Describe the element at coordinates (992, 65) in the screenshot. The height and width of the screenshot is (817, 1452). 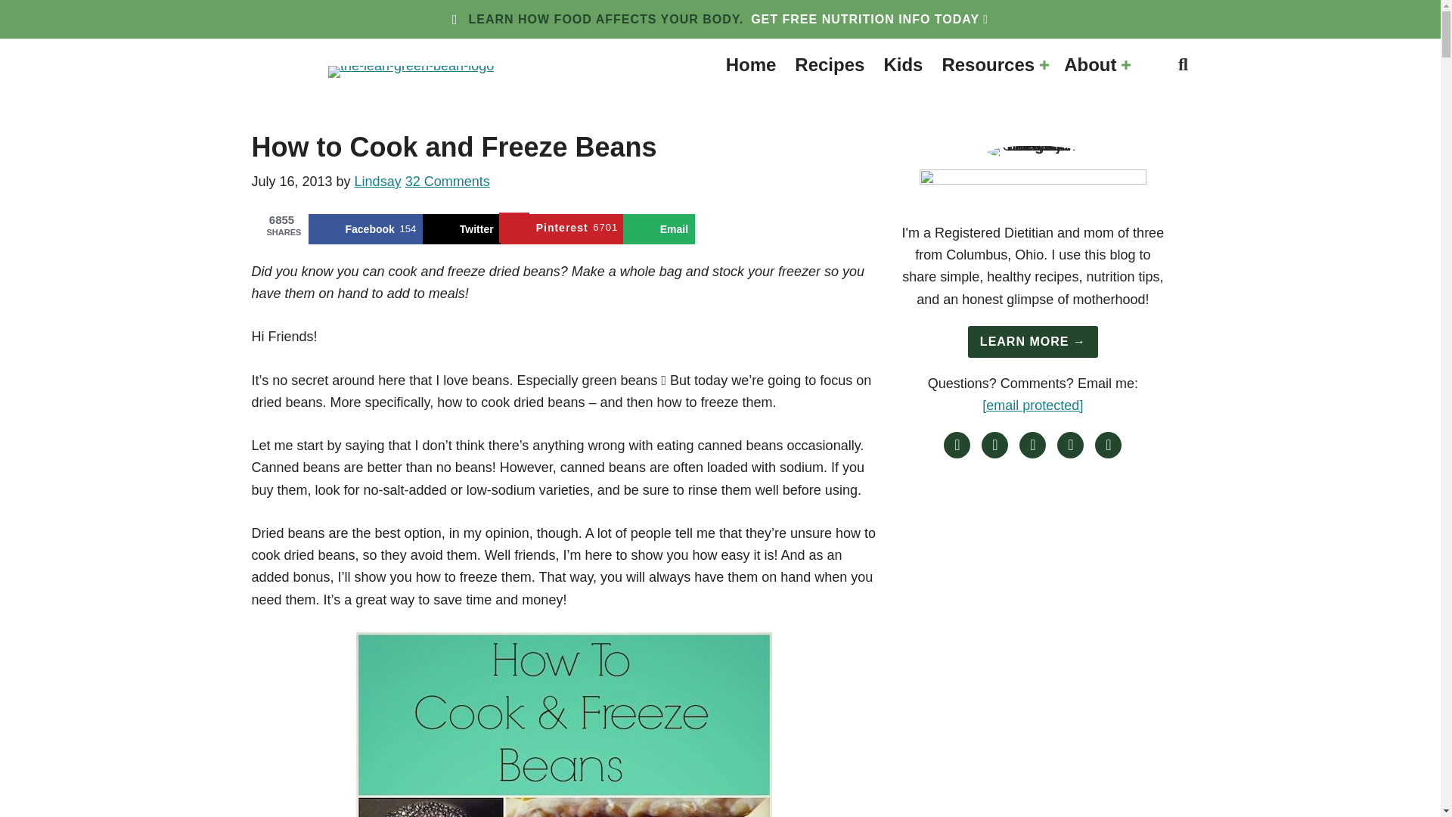
I see `Resources` at that location.